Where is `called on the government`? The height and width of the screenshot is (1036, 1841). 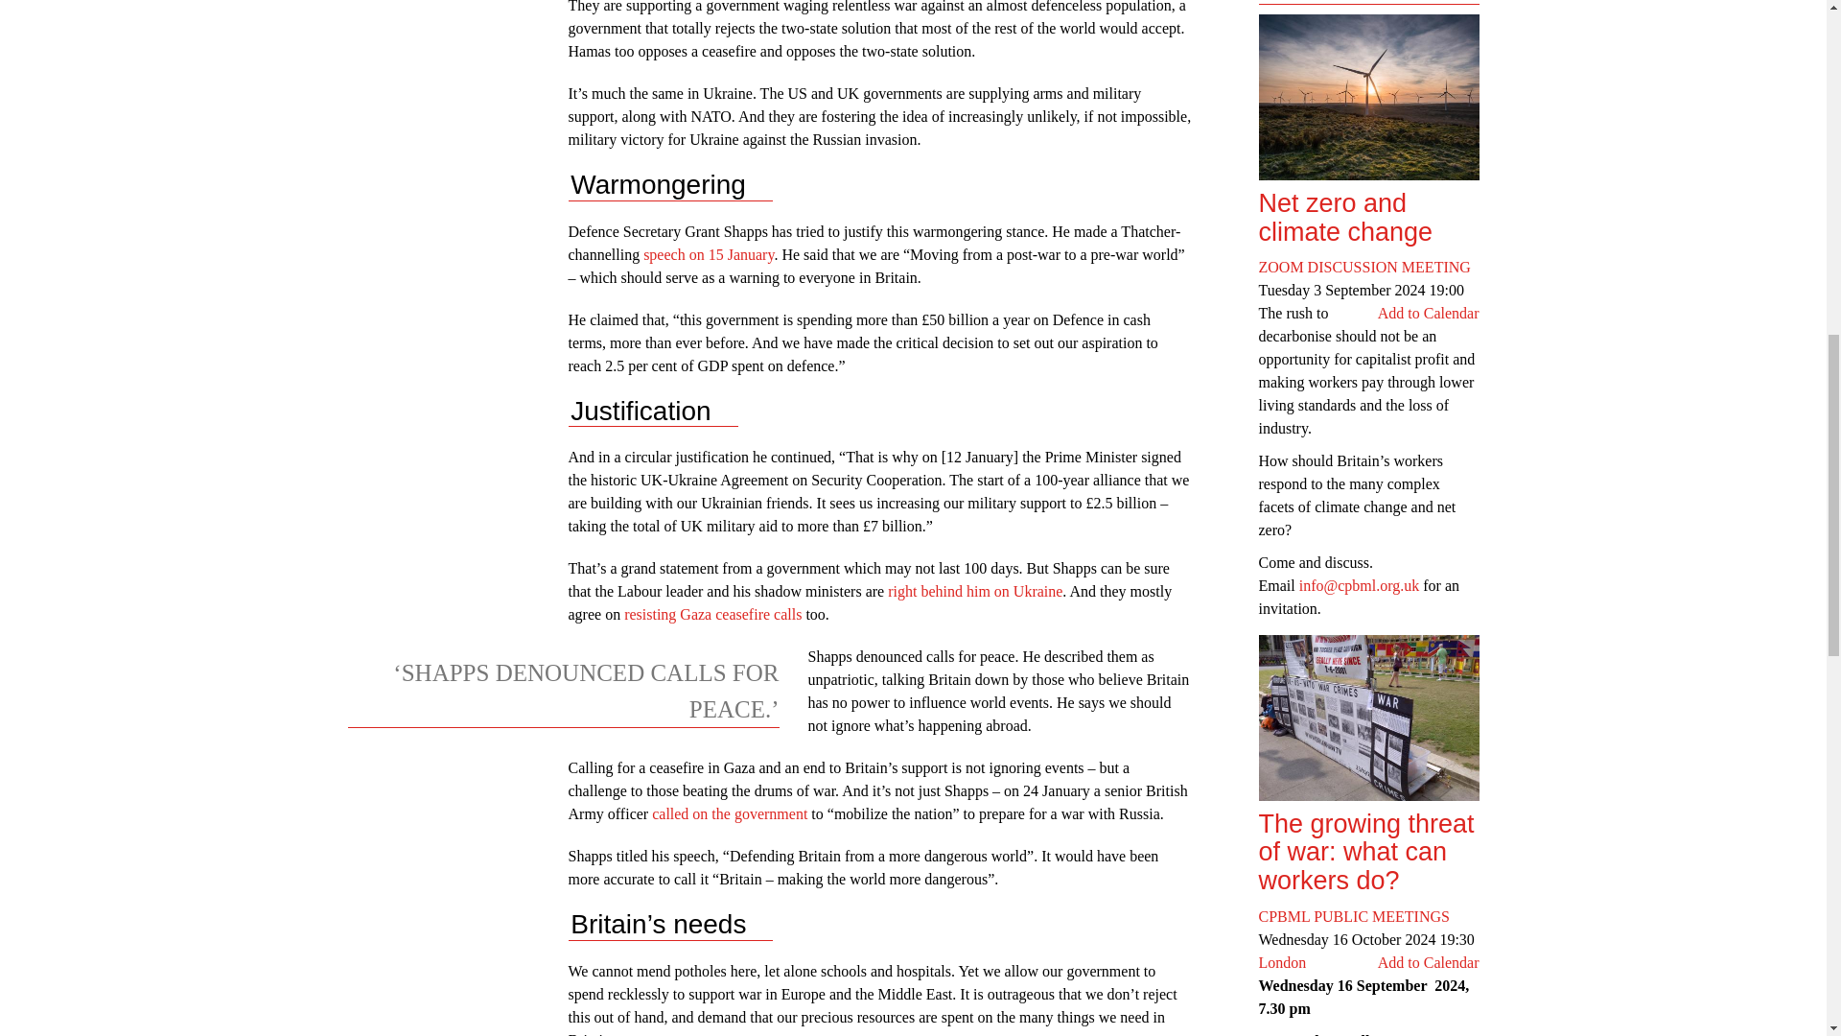 called on the government is located at coordinates (729, 813).